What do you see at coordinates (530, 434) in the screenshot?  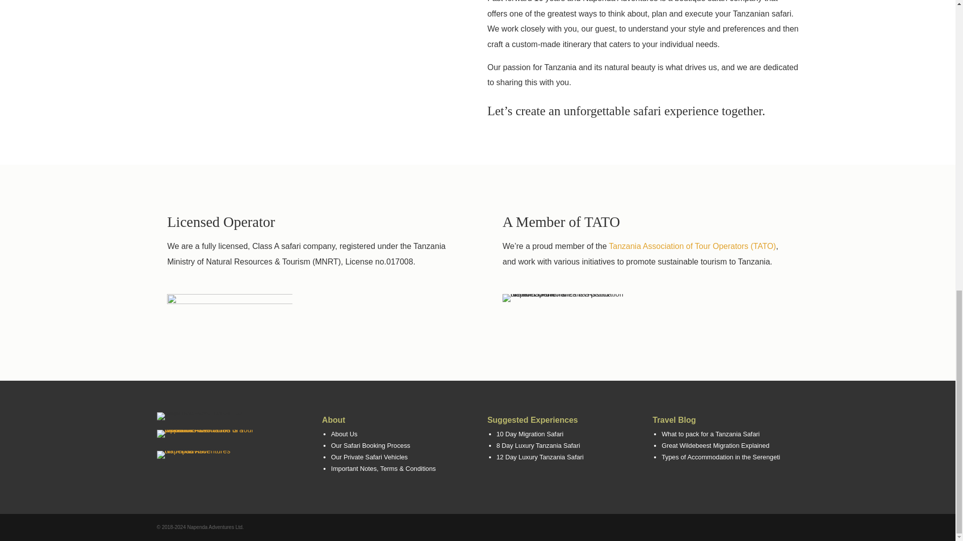 I see `10 Day Migration Safari` at bounding box center [530, 434].